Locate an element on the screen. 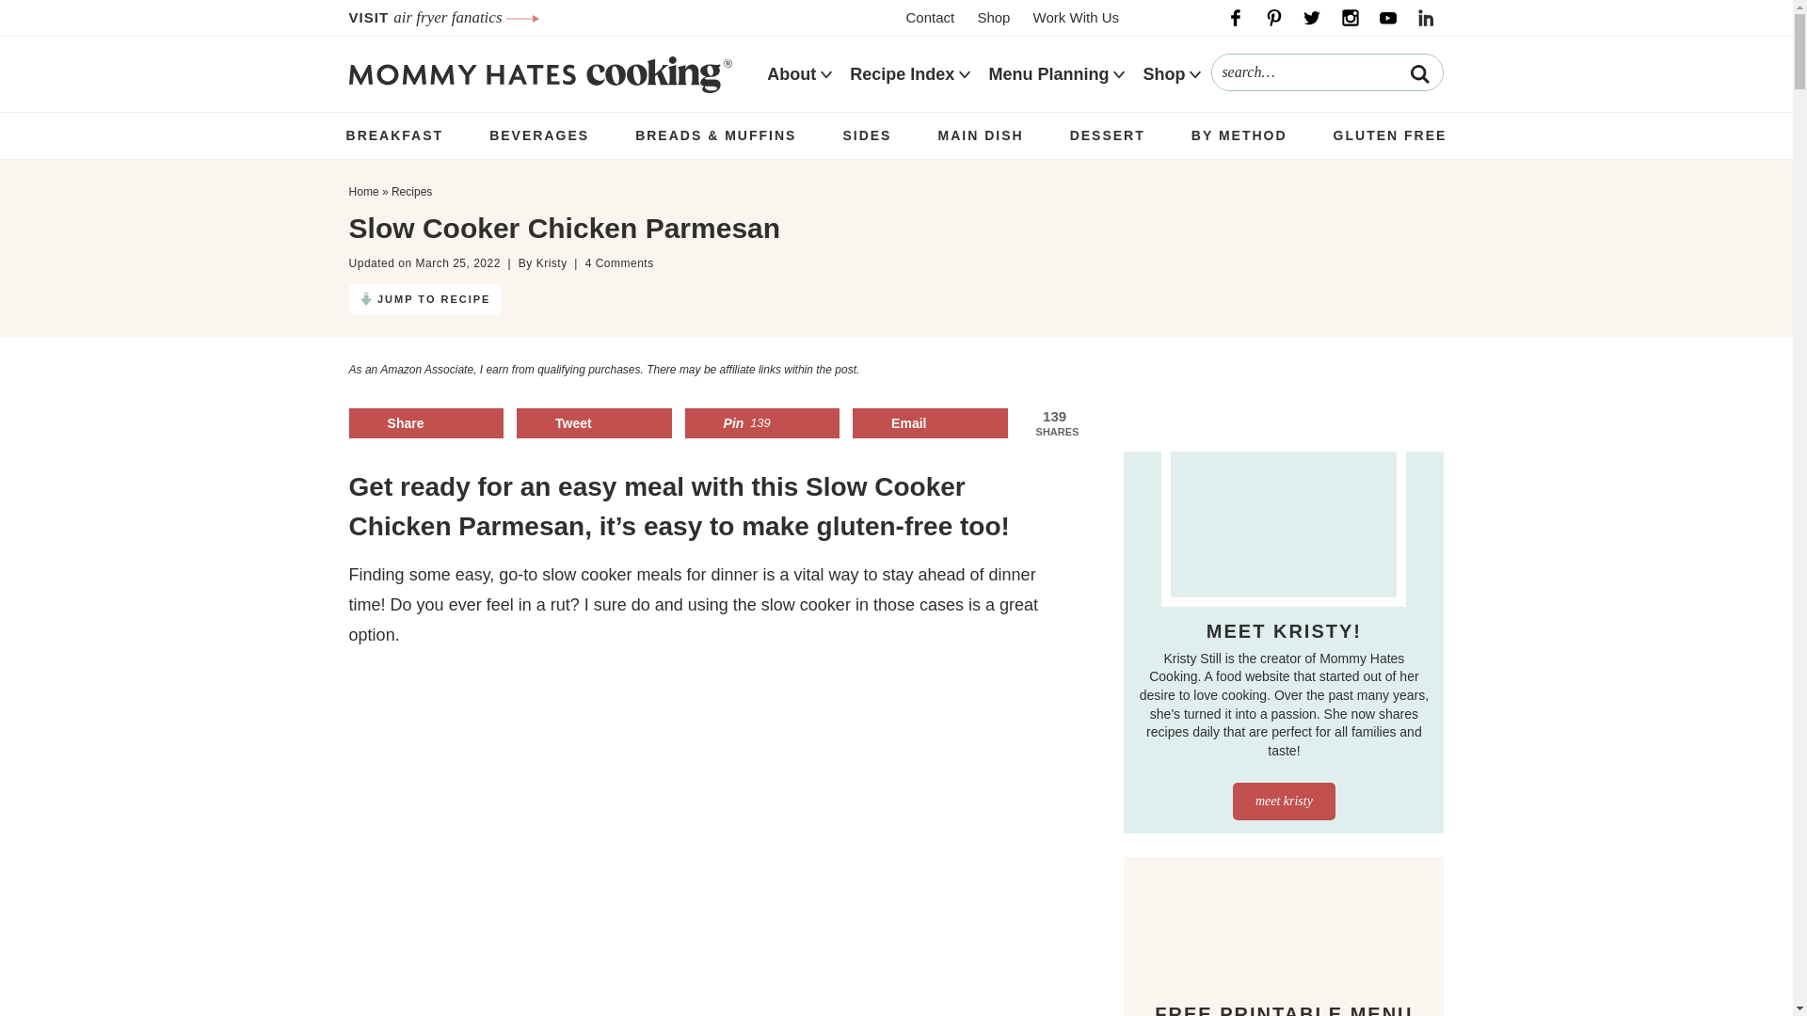 Image resolution: width=1807 pixels, height=1016 pixels. Recipe Index is located at coordinates (902, 74).